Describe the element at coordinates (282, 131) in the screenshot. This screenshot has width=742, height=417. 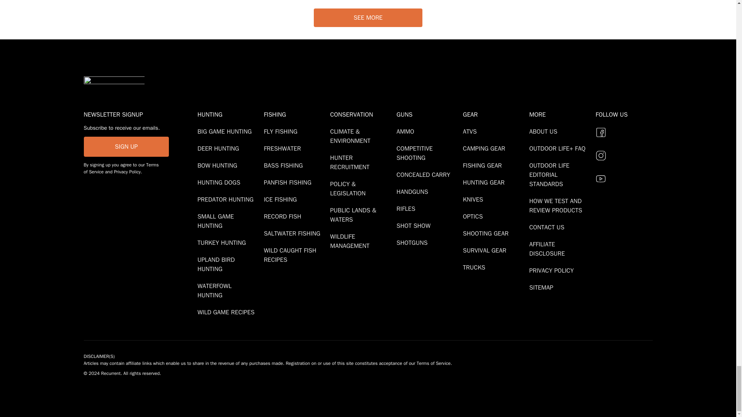
I see `Fly Fishing` at that location.